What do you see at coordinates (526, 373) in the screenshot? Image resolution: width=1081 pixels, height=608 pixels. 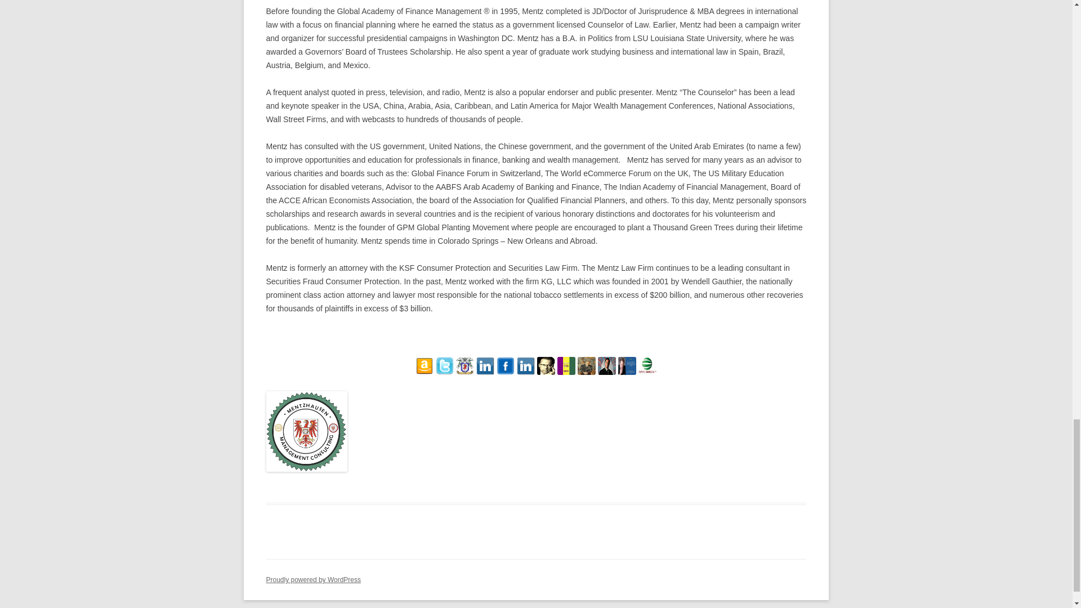 I see `Linkedin EU` at bounding box center [526, 373].